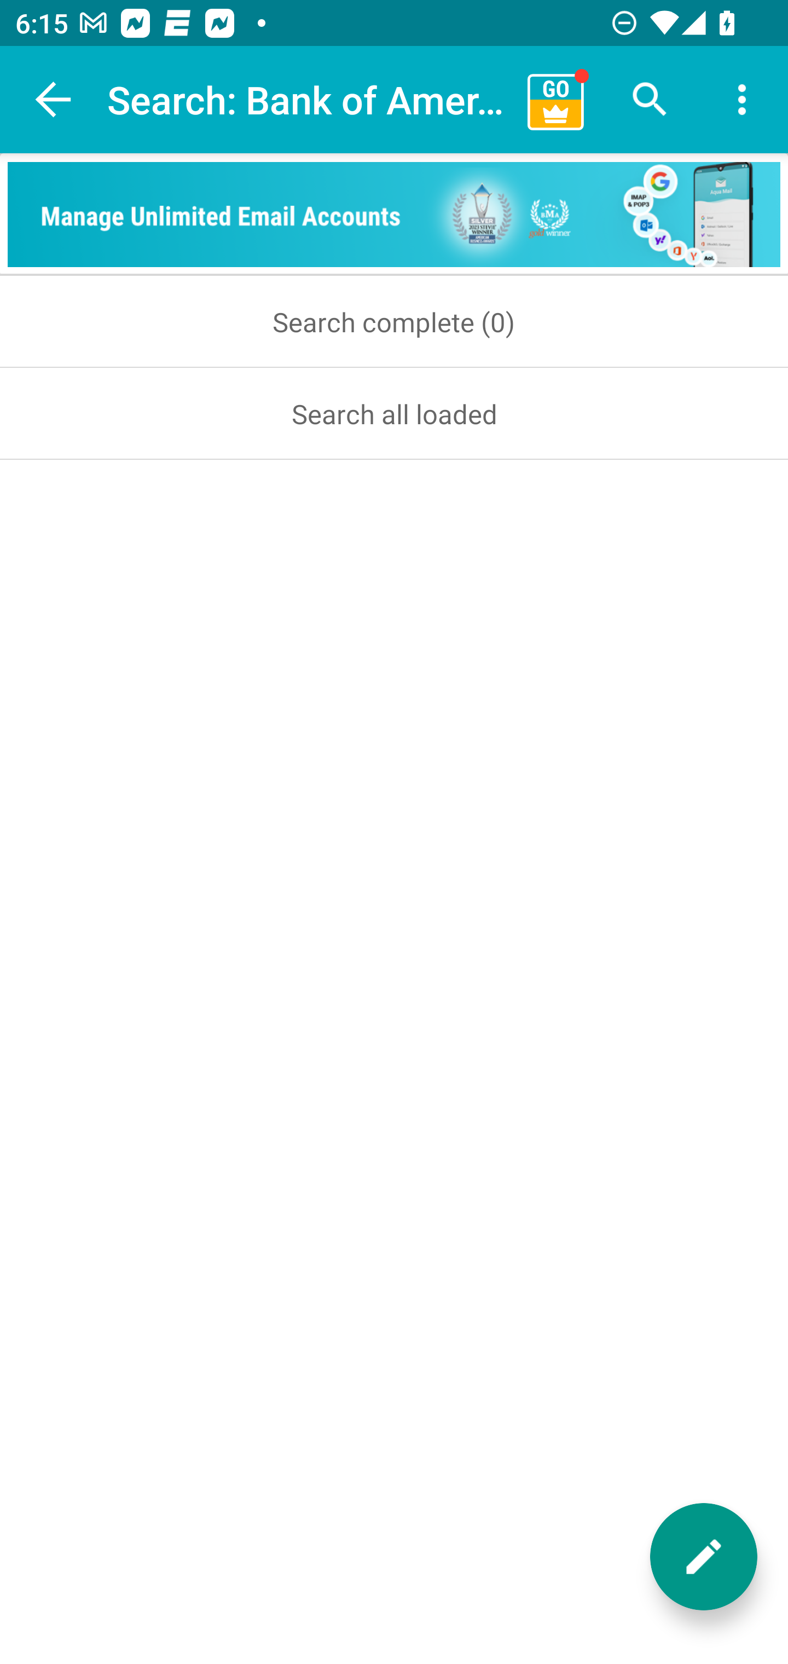  I want to click on Search all loaded, so click(394, 413).